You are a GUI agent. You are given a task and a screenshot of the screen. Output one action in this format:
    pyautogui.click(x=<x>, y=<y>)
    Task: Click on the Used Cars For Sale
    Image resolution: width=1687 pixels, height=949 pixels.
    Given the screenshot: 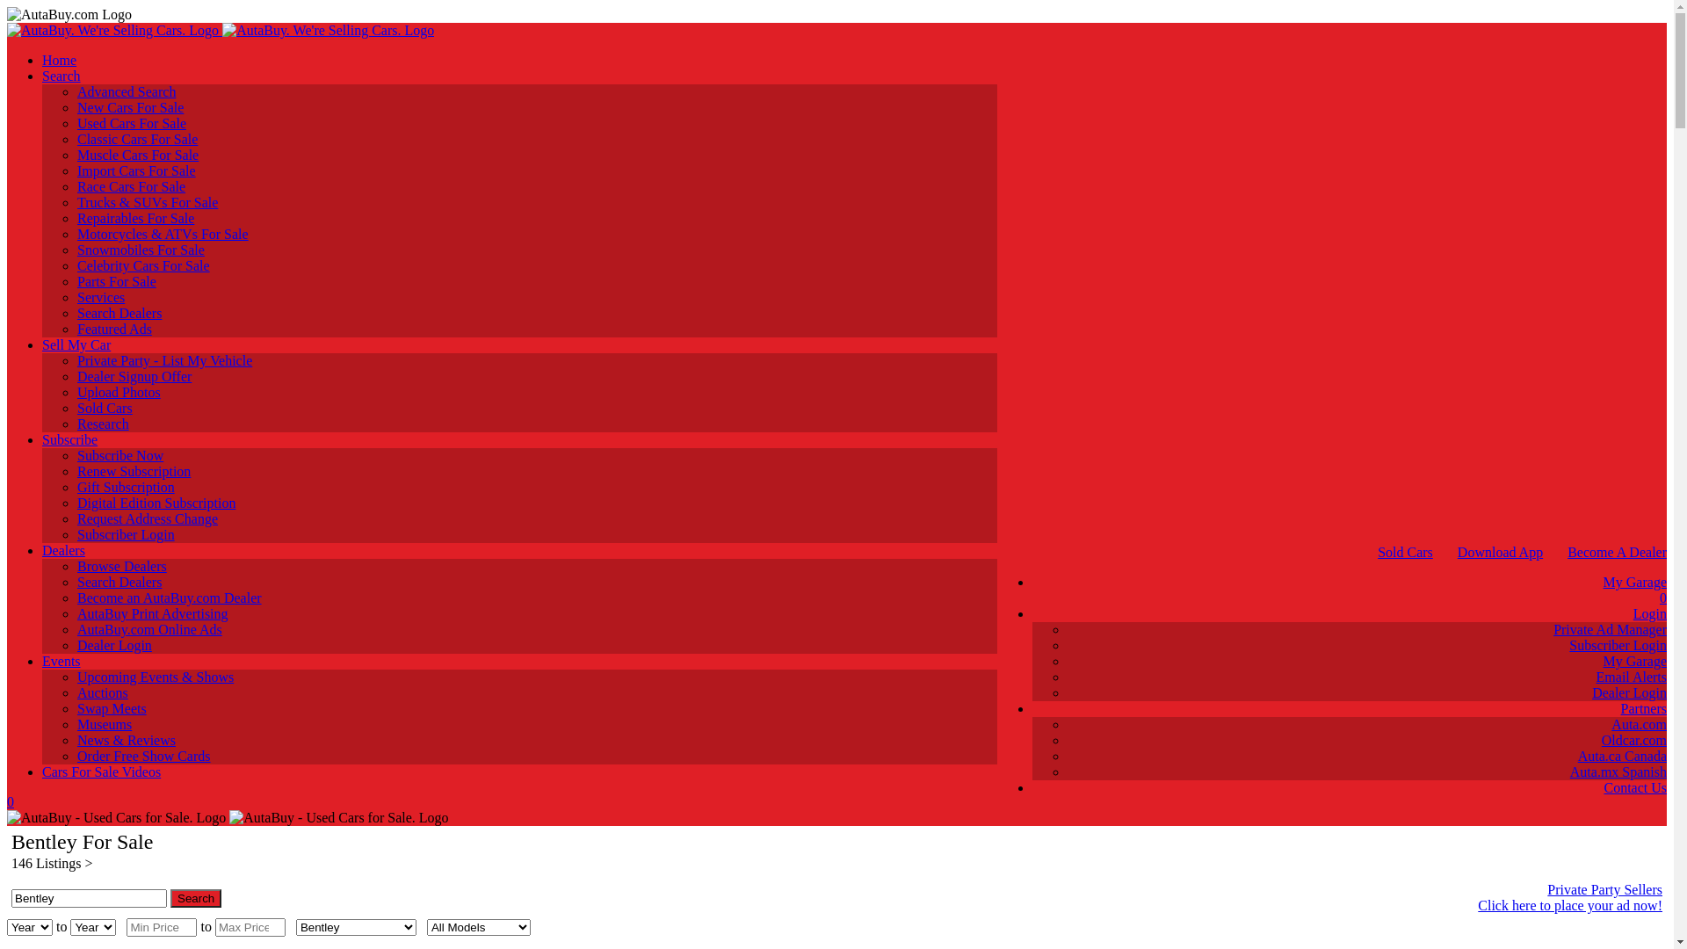 What is the action you would take?
    pyautogui.click(x=132, y=123)
    